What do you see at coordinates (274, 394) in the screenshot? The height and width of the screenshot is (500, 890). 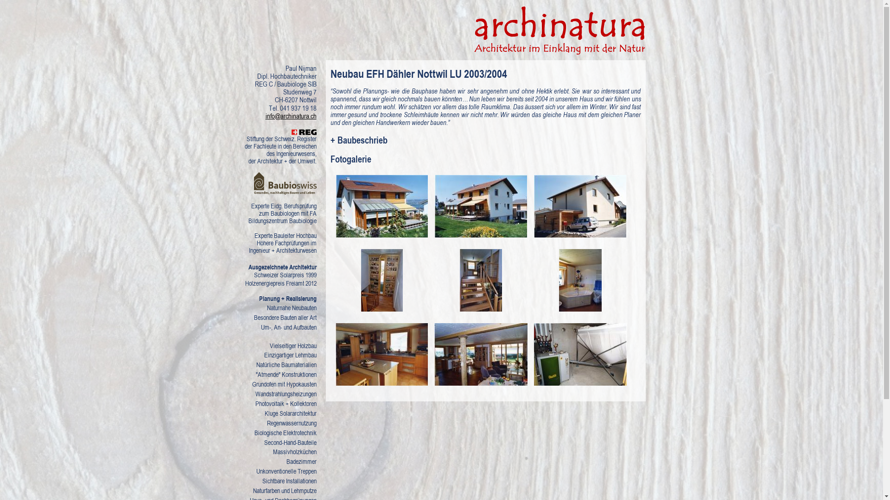 I see `Wandstrahlungsheizungen` at bounding box center [274, 394].